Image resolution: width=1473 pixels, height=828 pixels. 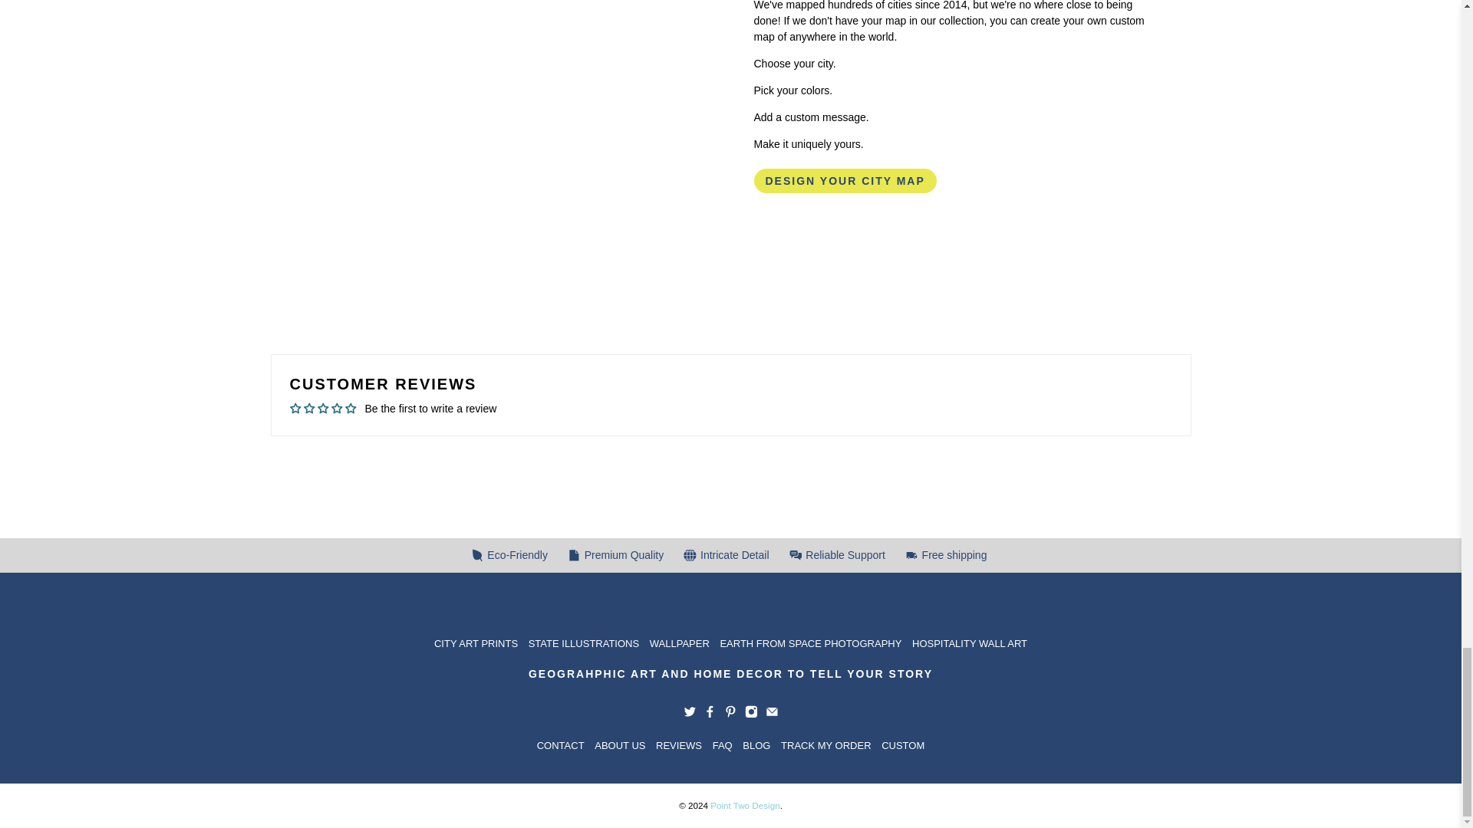 I want to click on Point Two Design, so click(x=730, y=604).